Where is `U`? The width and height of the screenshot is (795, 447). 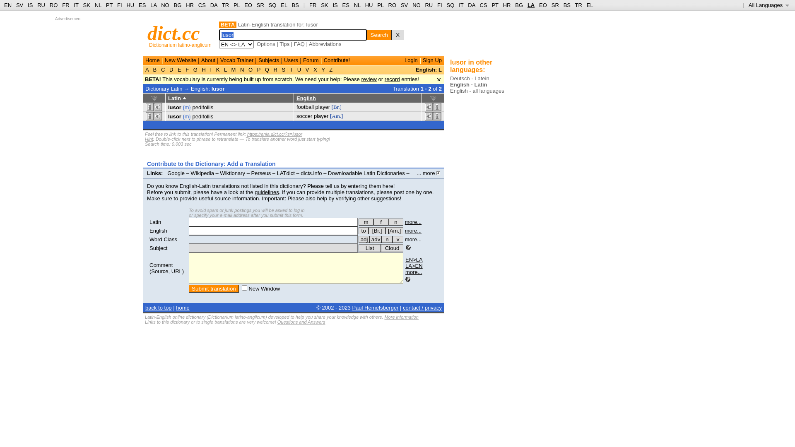 U is located at coordinates (299, 70).